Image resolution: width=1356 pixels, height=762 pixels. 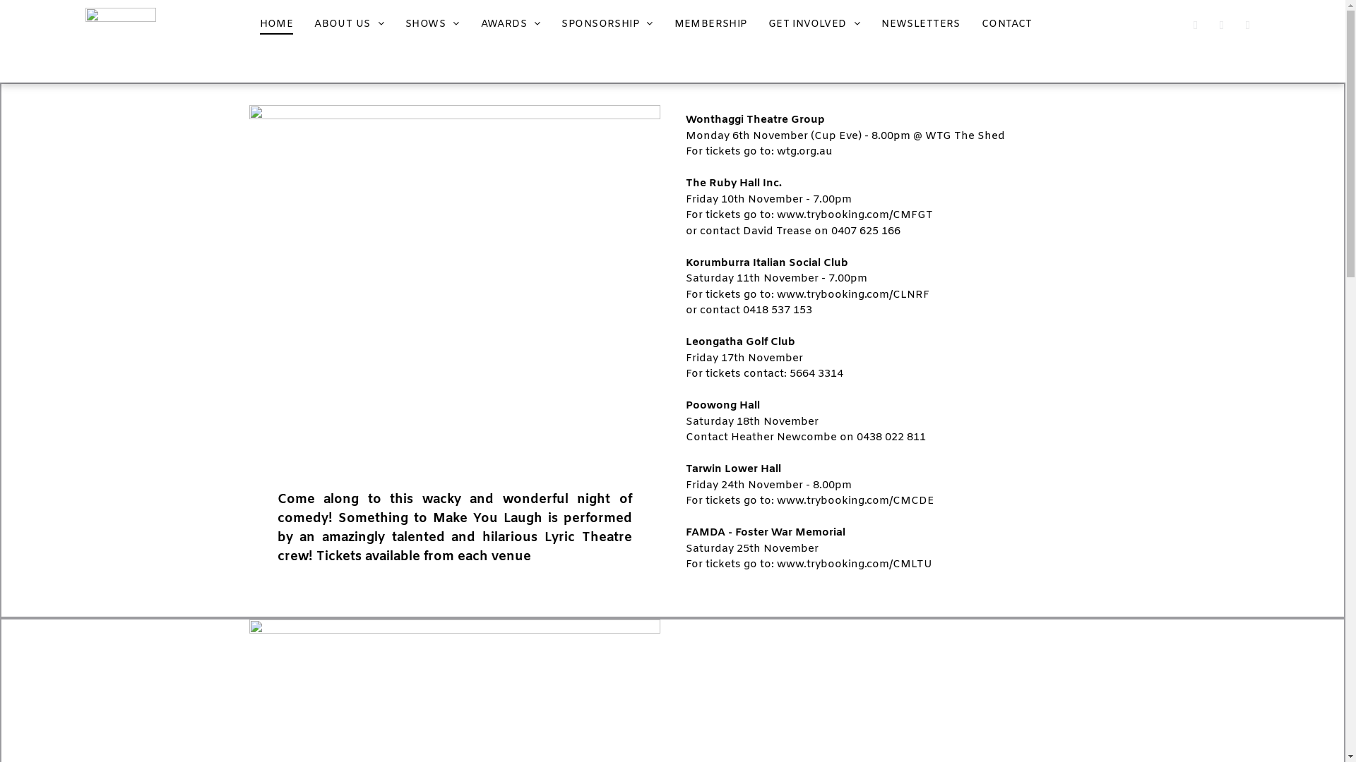 I want to click on GET INVOLVED, so click(x=814, y=24).